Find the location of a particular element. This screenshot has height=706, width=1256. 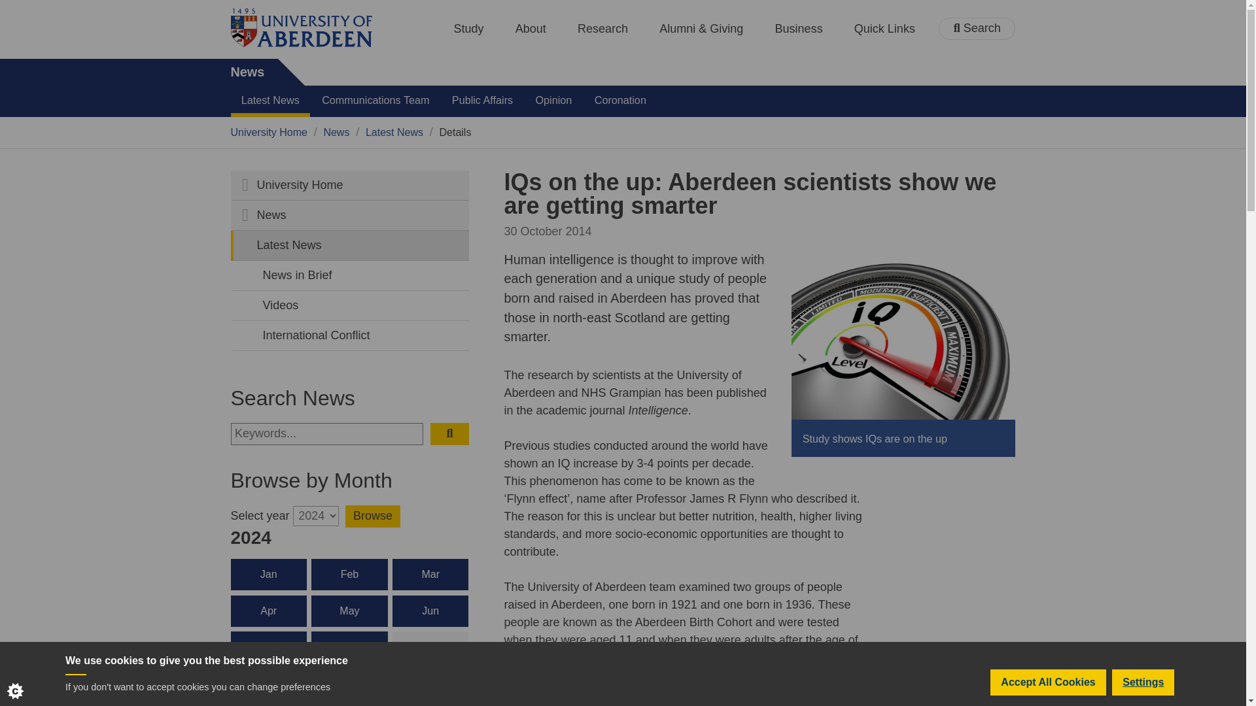

View items for April 2024 is located at coordinates (268, 611).